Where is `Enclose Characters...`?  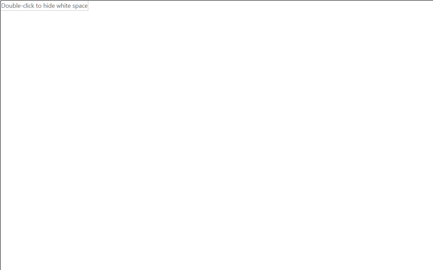 Enclose Characters... is located at coordinates (222, 68).